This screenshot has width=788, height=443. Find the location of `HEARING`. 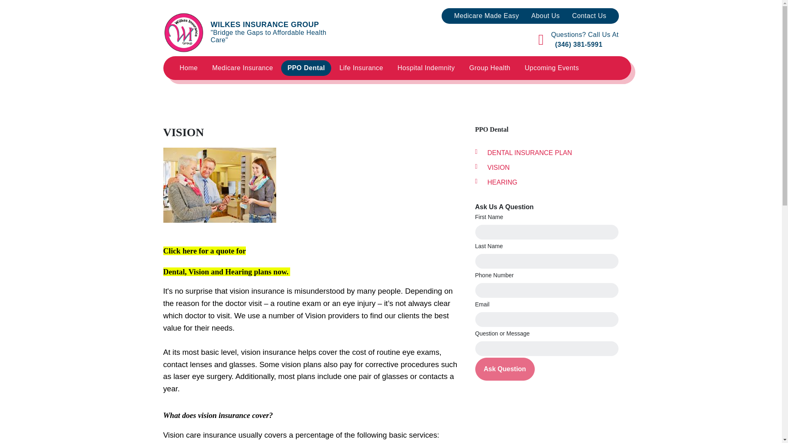

HEARING is located at coordinates (547, 182).